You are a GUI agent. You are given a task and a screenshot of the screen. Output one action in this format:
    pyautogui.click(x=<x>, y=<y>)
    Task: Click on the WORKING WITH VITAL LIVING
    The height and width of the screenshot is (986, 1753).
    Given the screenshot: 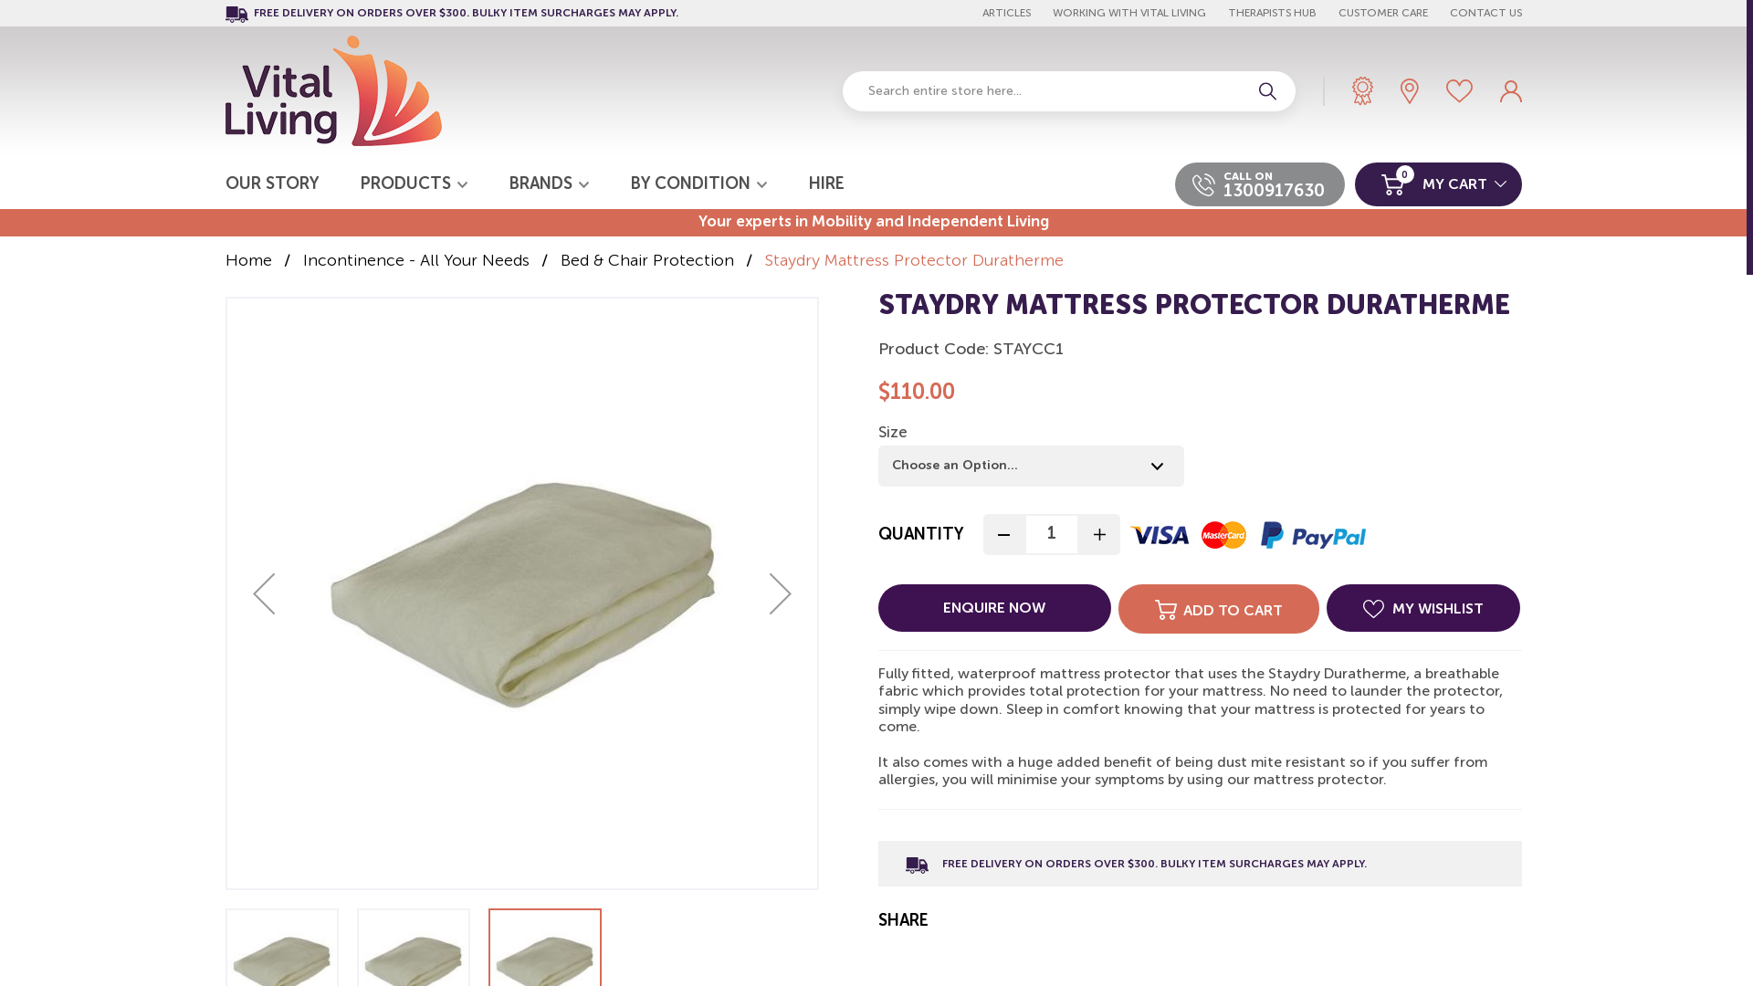 What is the action you would take?
    pyautogui.click(x=1128, y=14)
    